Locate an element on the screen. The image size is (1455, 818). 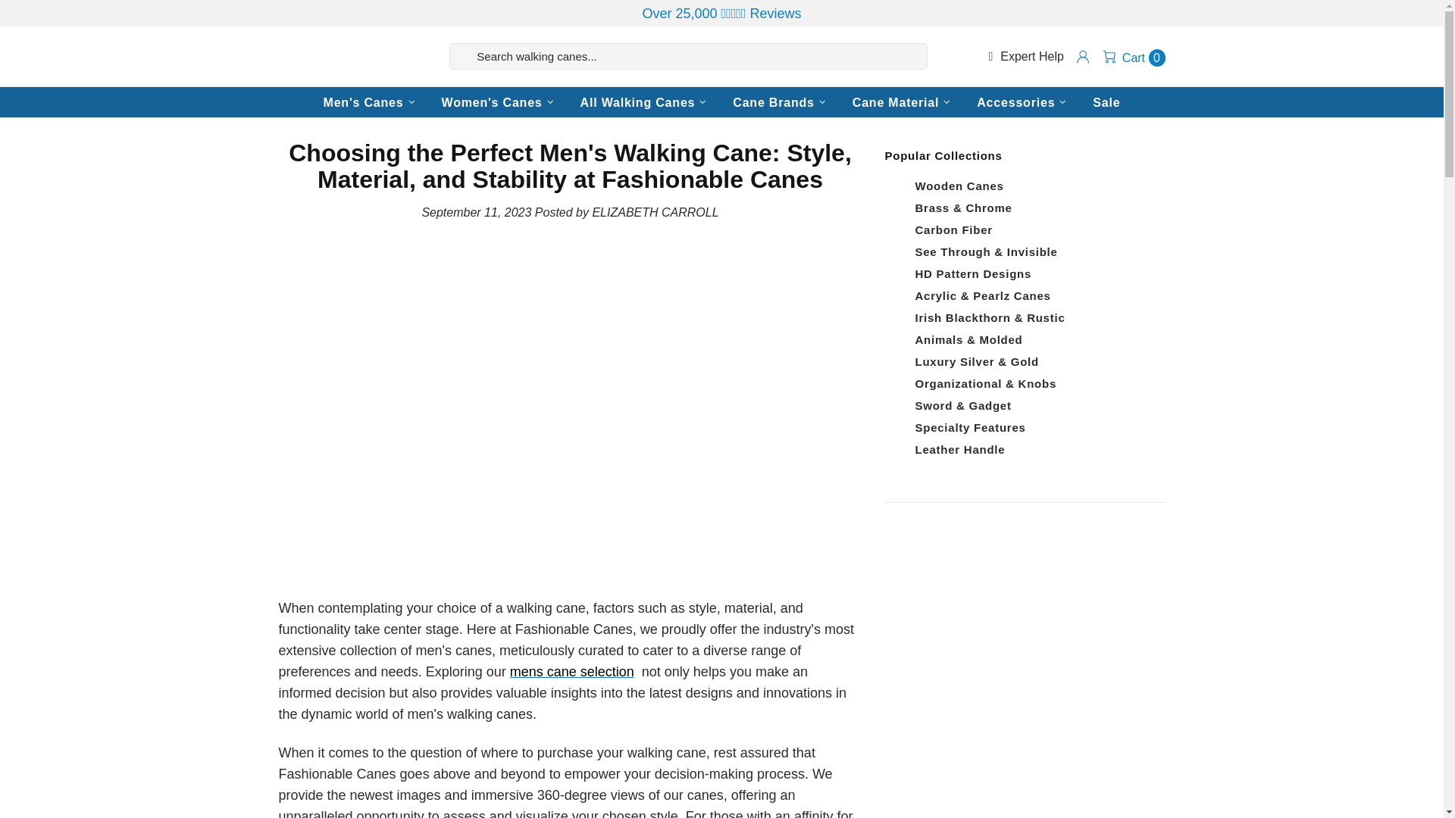
Cart 0 is located at coordinates (1133, 56).